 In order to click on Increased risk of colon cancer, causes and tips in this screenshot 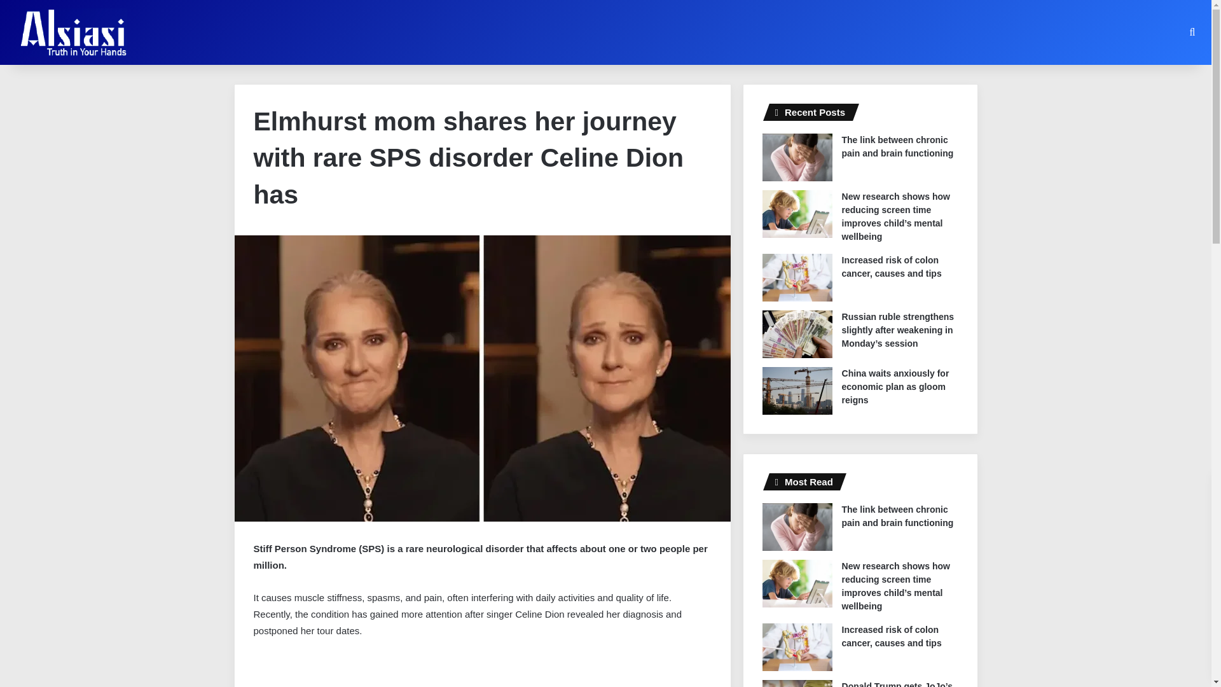, I will do `click(892, 267)`.